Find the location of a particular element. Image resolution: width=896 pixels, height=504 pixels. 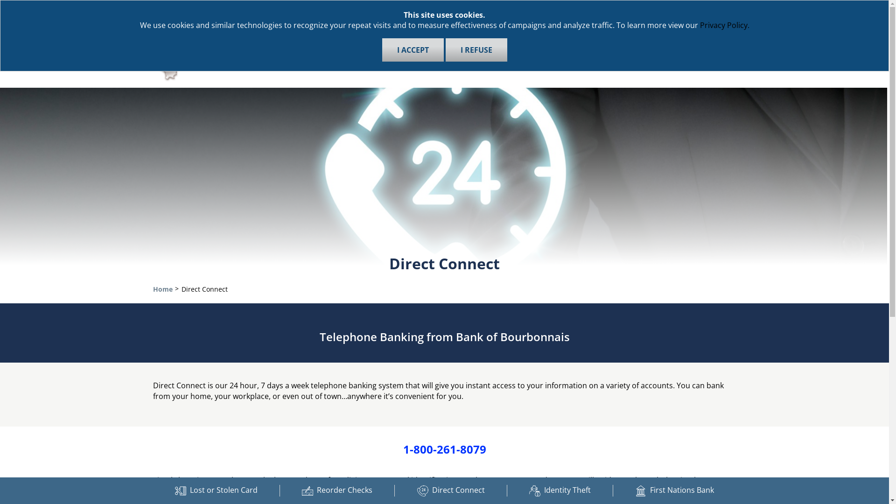

I ACCEPT is located at coordinates (413, 50).